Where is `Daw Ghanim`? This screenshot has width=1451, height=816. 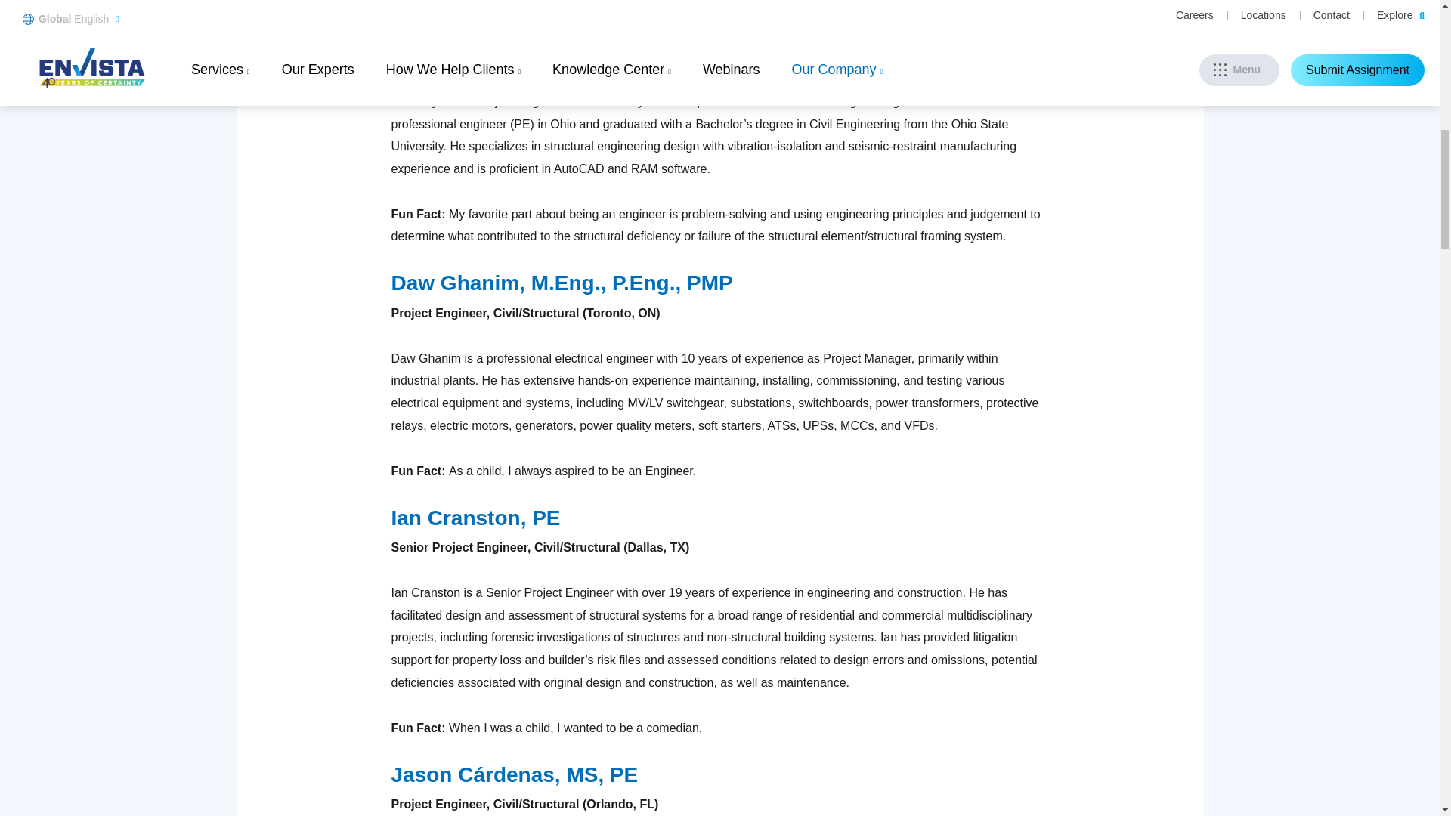 Daw Ghanim is located at coordinates (562, 283).